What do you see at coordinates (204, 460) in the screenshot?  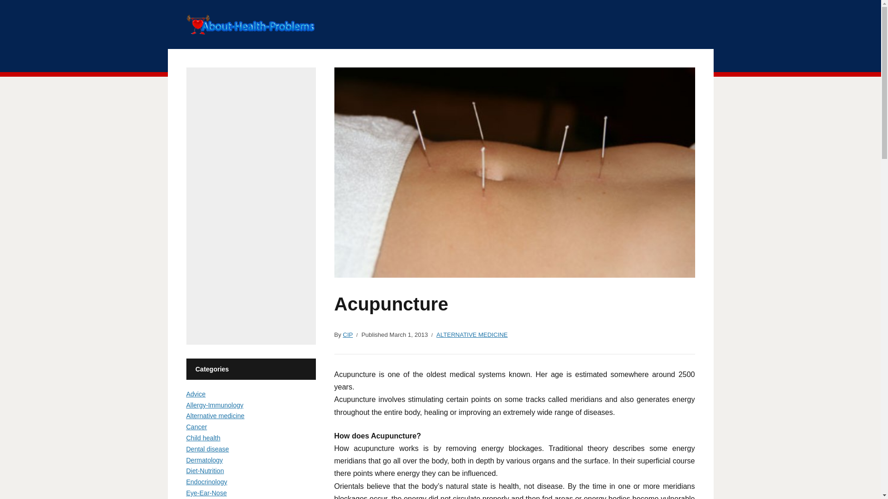 I see `Dermatology` at bounding box center [204, 460].